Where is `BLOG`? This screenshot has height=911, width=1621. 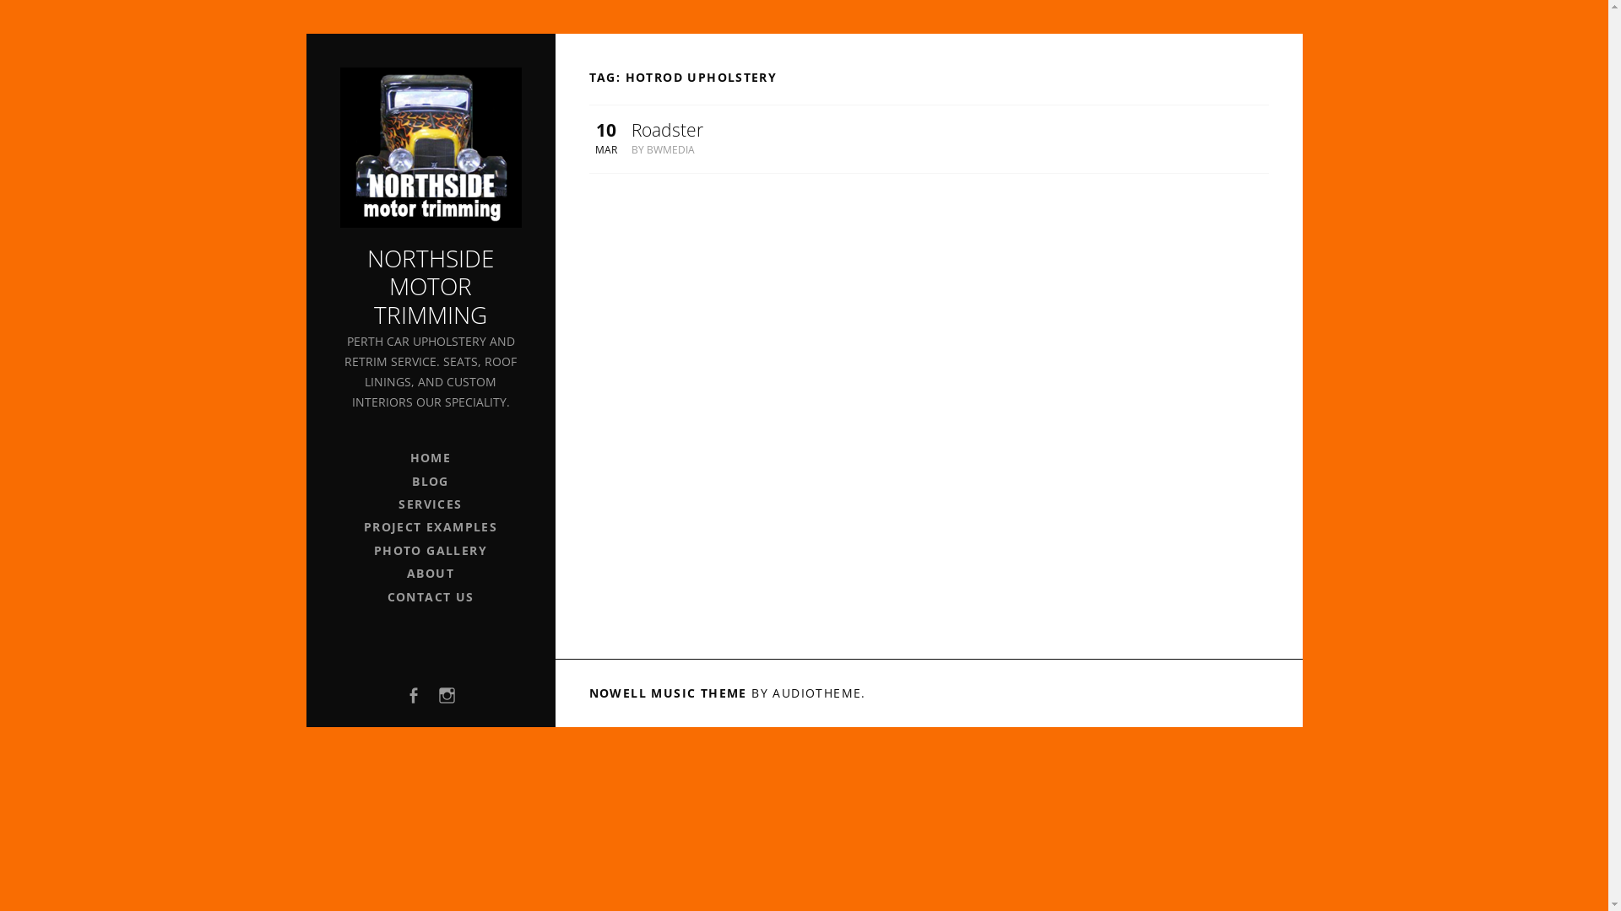
BLOG is located at coordinates (431, 481).